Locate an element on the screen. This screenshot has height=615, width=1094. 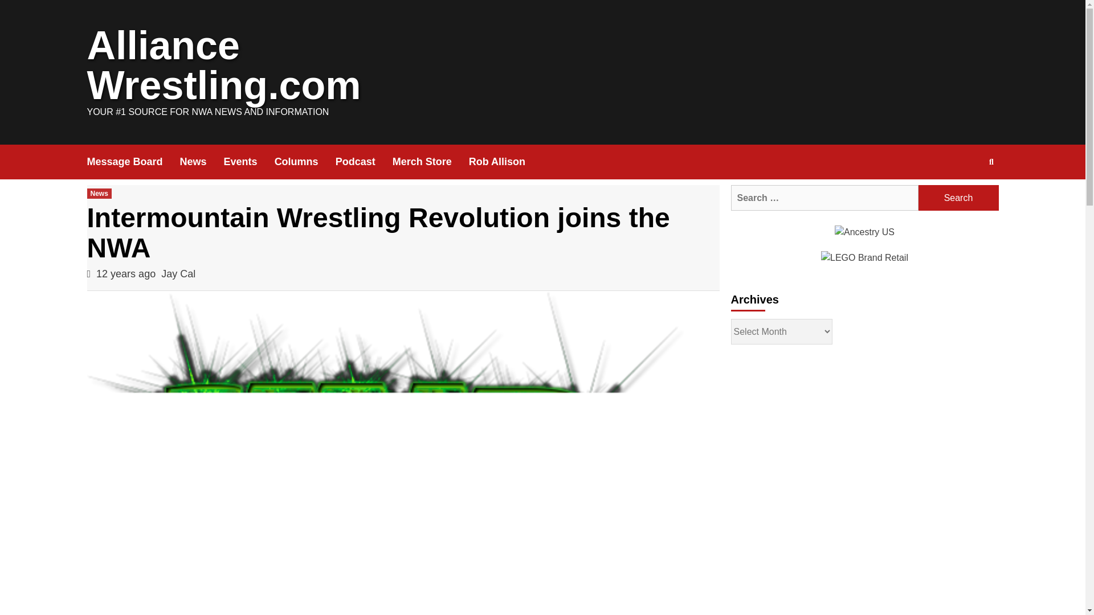
Events is located at coordinates (249, 162).